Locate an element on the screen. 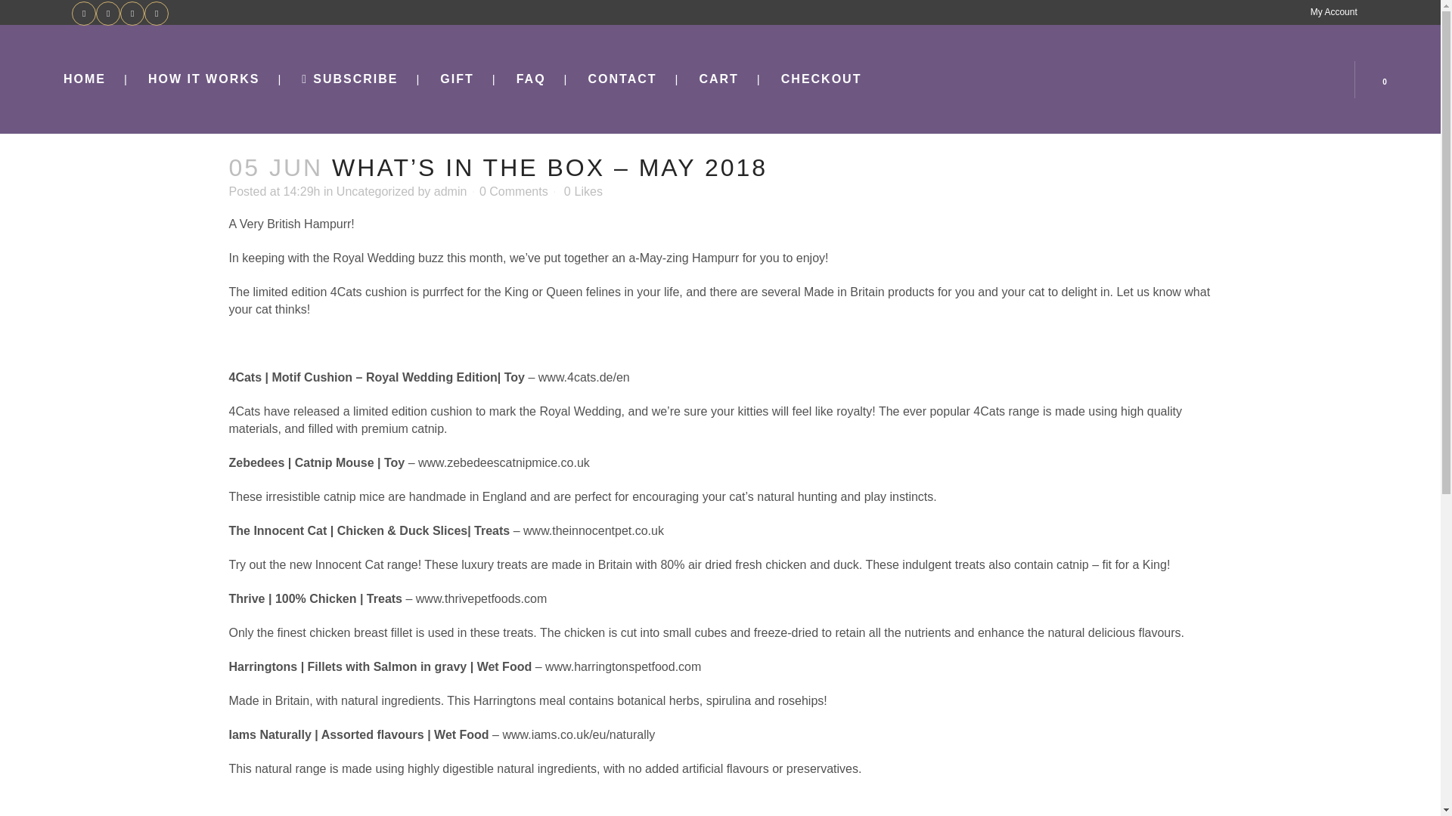 This screenshot has width=1452, height=816. HOW IT WORKS is located at coordinates (204, 79).